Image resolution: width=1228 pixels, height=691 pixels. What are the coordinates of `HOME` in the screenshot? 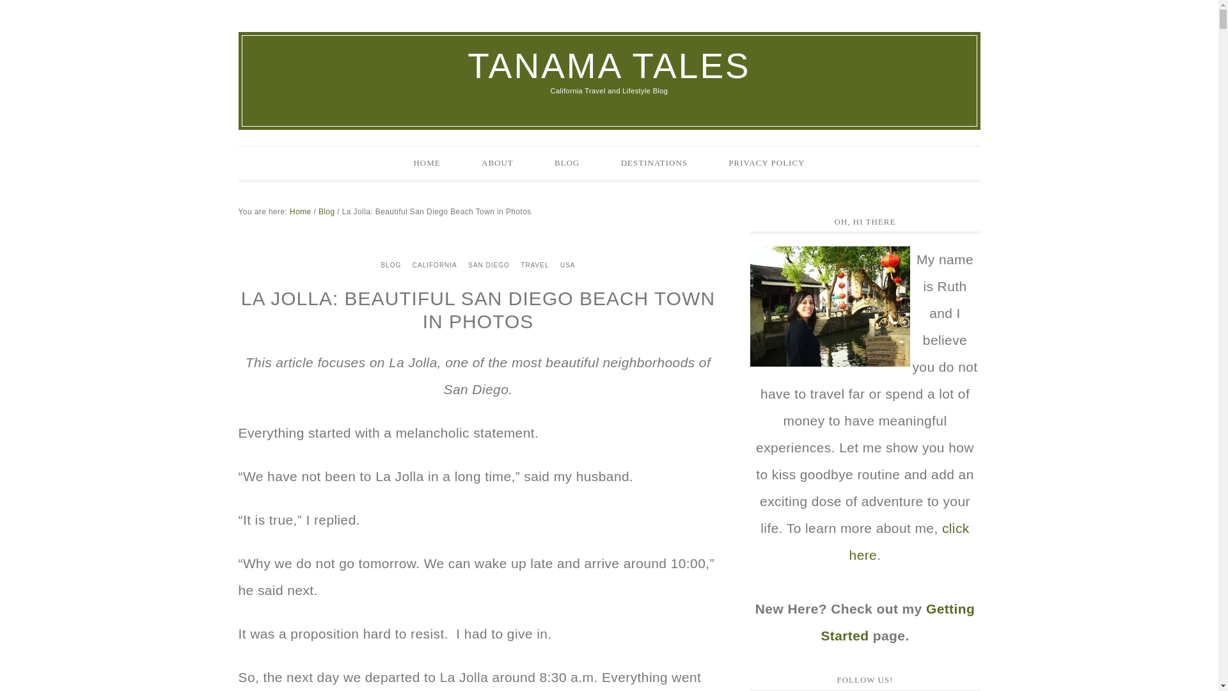 It's located at (427, 163).